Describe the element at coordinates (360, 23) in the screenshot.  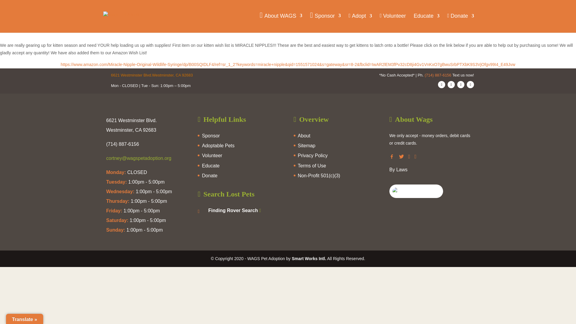
I see `Adopt` at that location.